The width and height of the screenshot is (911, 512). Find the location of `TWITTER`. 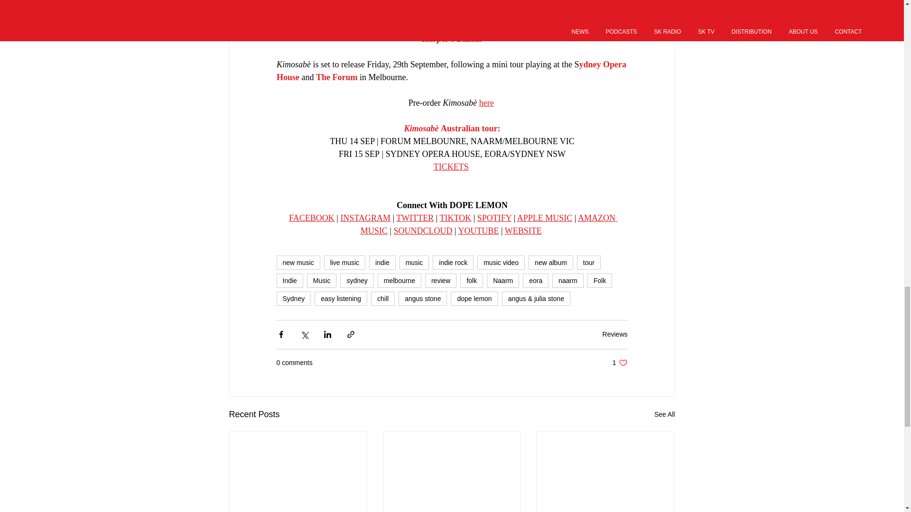

TWITTER is located at coordinates (415, 218).